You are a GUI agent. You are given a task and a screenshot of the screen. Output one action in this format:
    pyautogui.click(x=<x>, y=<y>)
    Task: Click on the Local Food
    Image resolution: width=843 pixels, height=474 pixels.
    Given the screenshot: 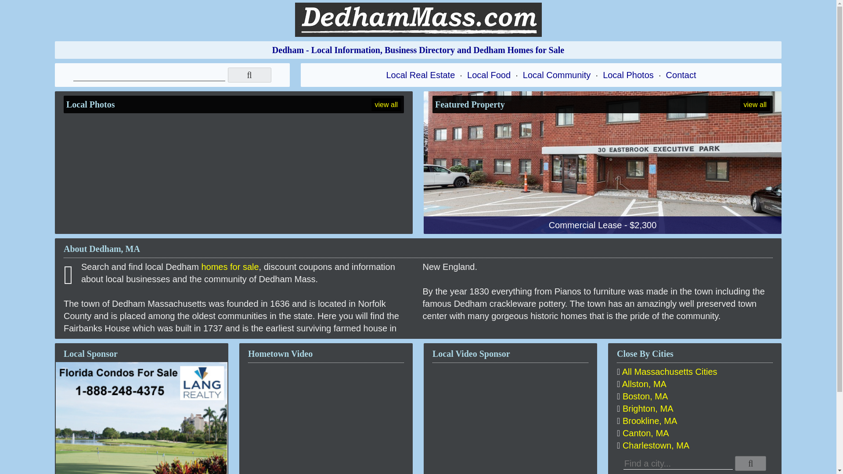 What is the action you would take?
    pyautogui.click(x=489, y=75)
    